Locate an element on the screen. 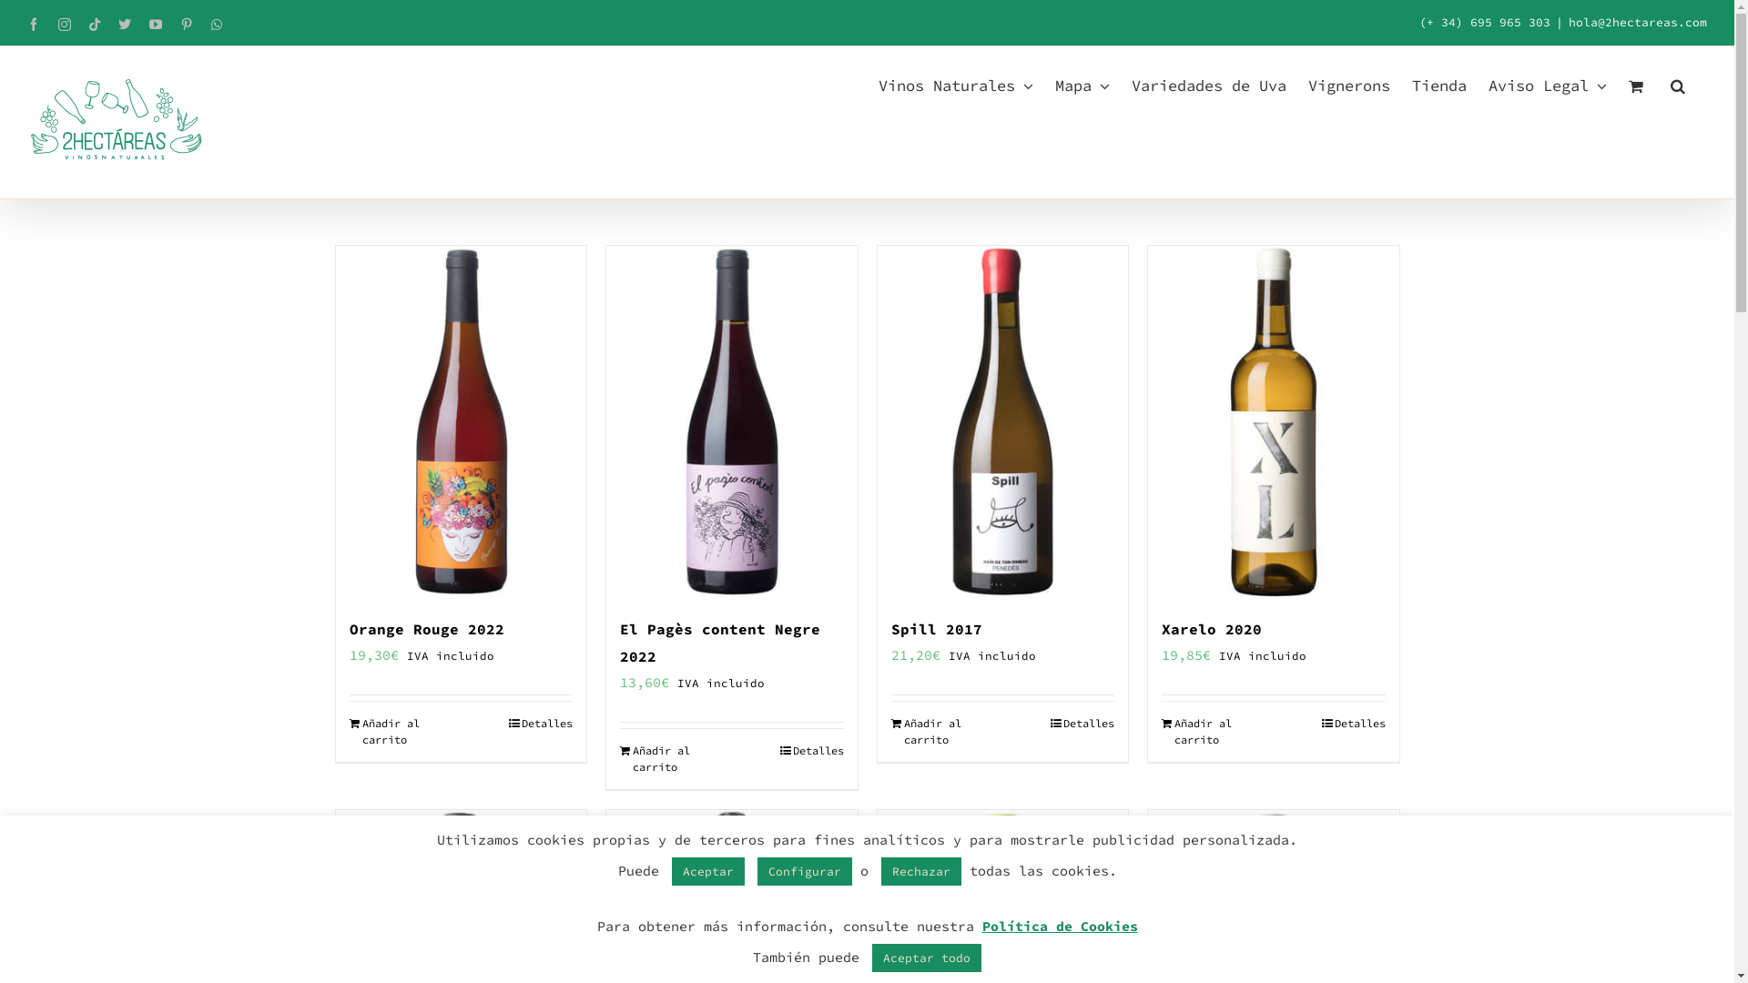 Image resolution: width=1748 pixels, height=983 pixels. Aviso Legal is located at coordinates (1548, 85).